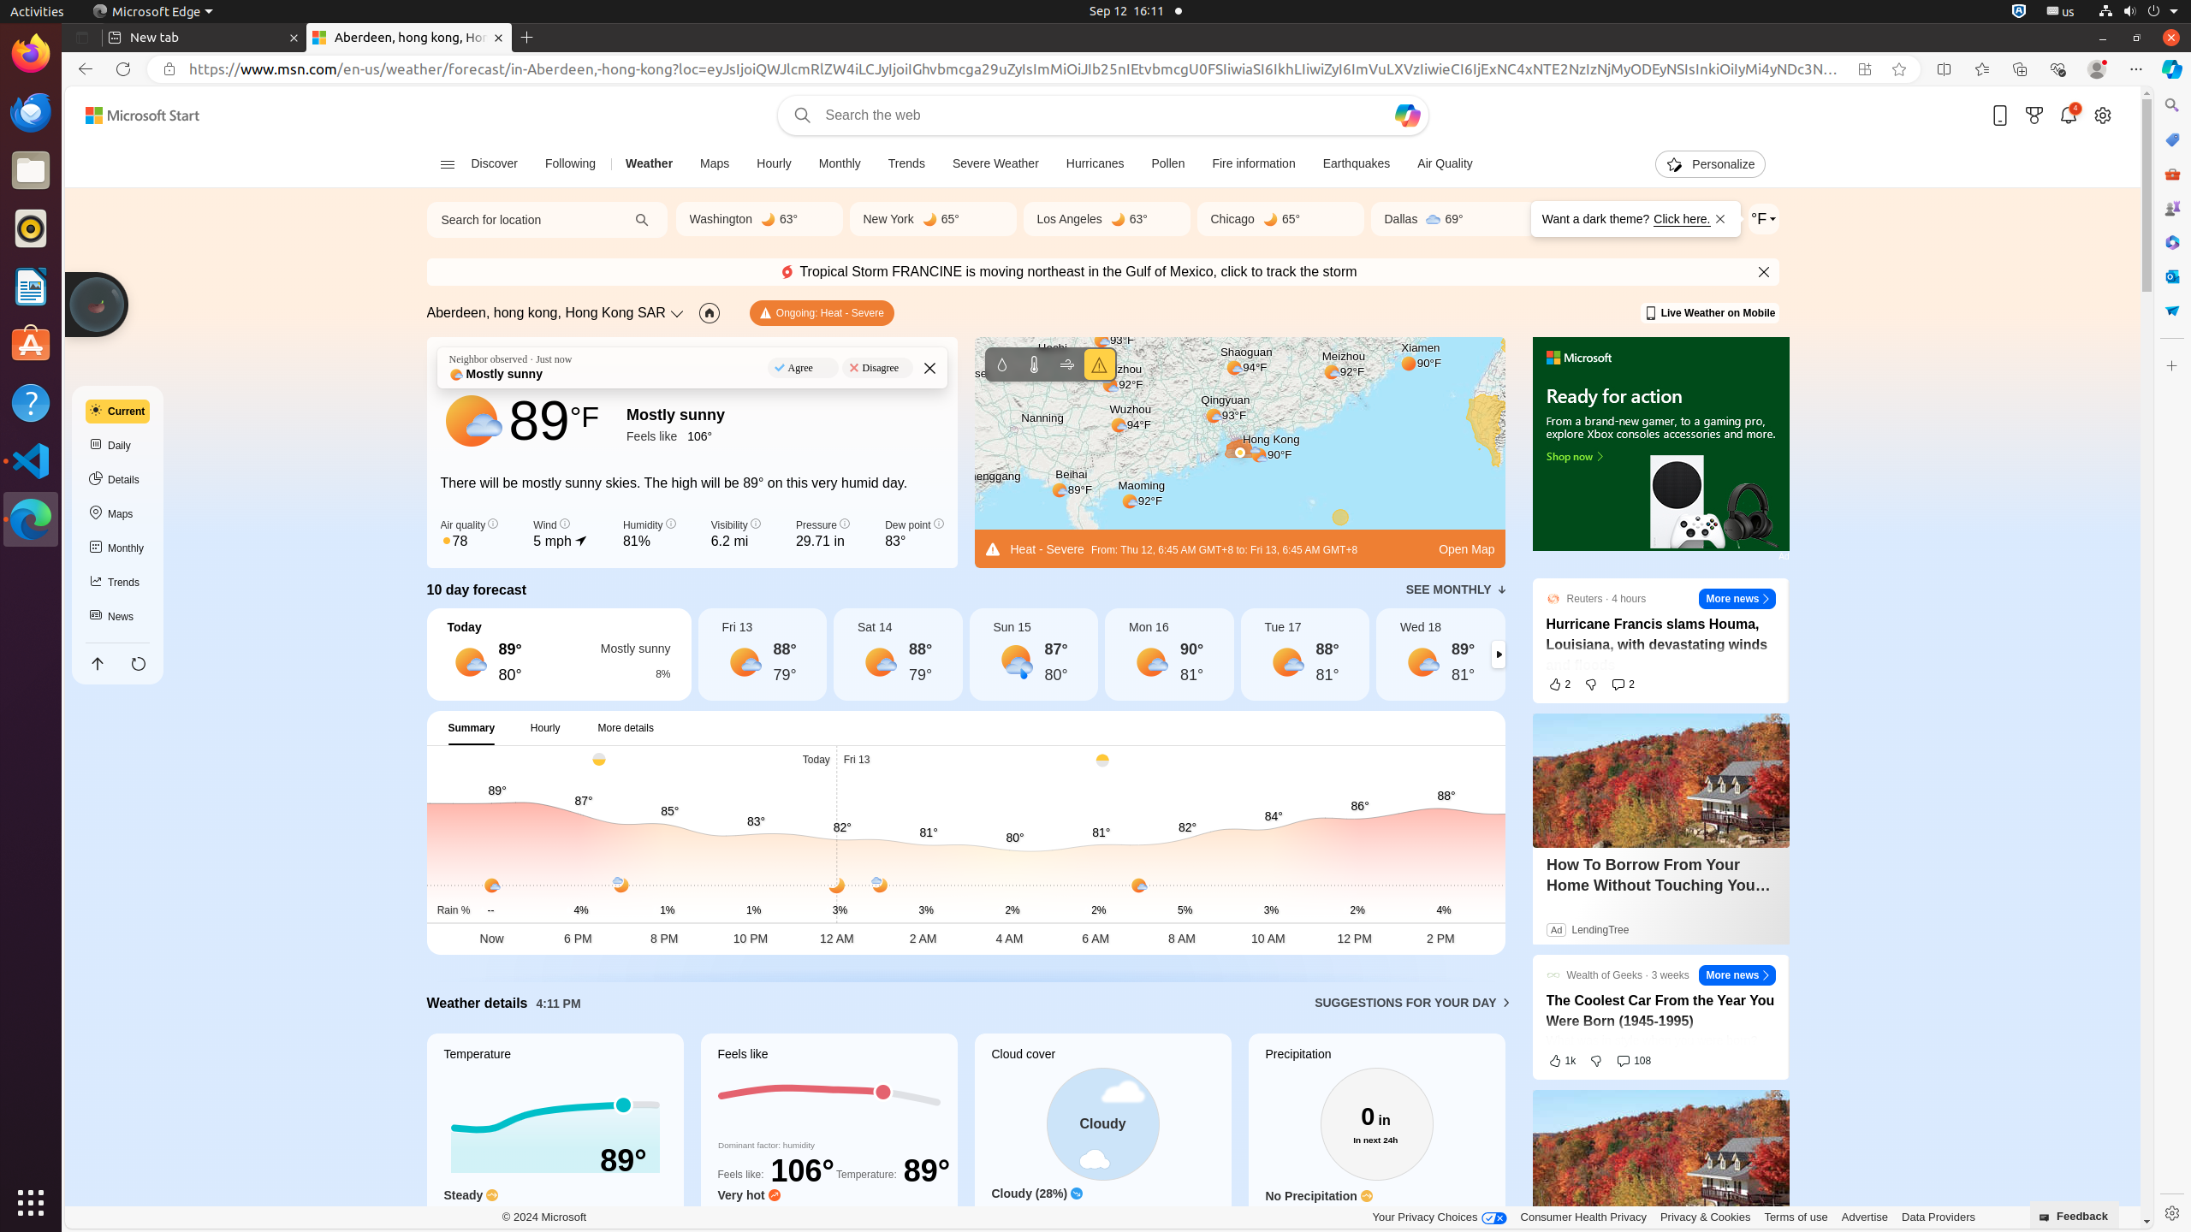 The image size is (2191, 1232). I want to click on Steady at current value of 89°. Overnight low of 80° at 4:00 AM., so click(555, 1217).